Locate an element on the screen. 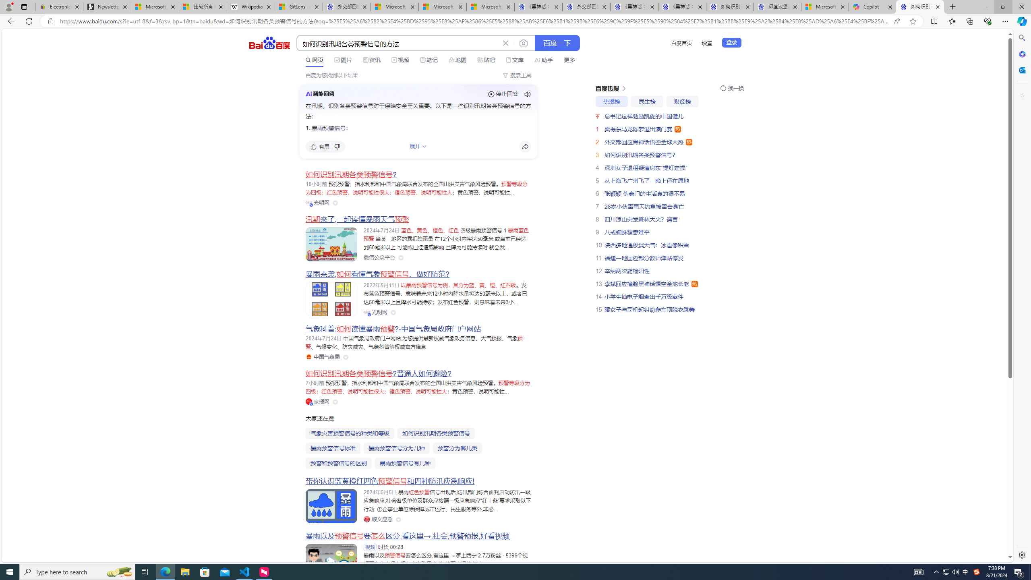  Browser essentials is located at coordinates (988, 21).